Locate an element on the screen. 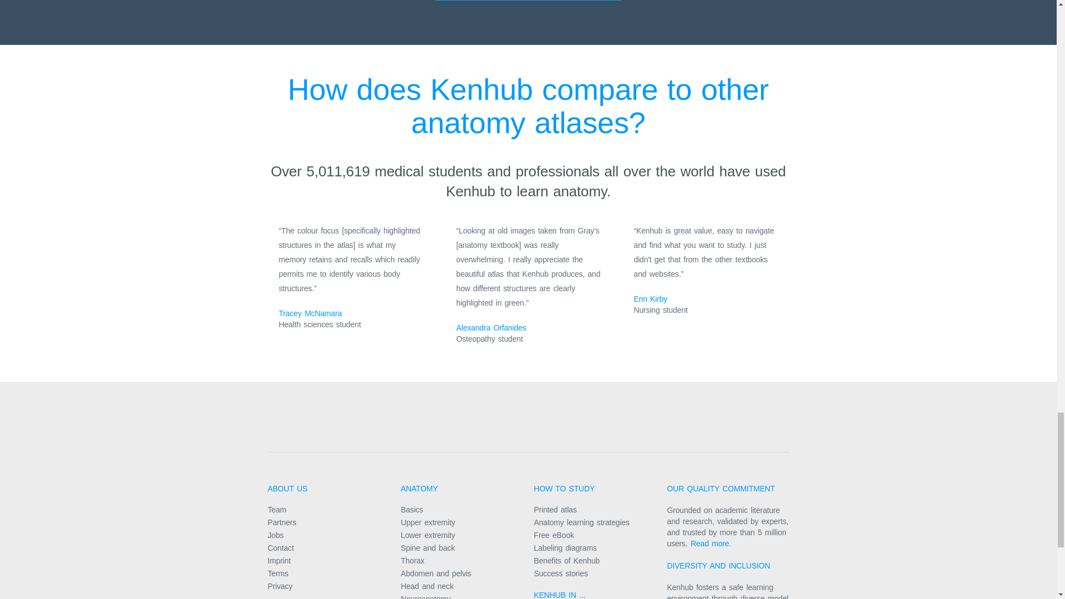 This screenshot has width=1065, height=599. Imprint is located at coordinates (278, 561).